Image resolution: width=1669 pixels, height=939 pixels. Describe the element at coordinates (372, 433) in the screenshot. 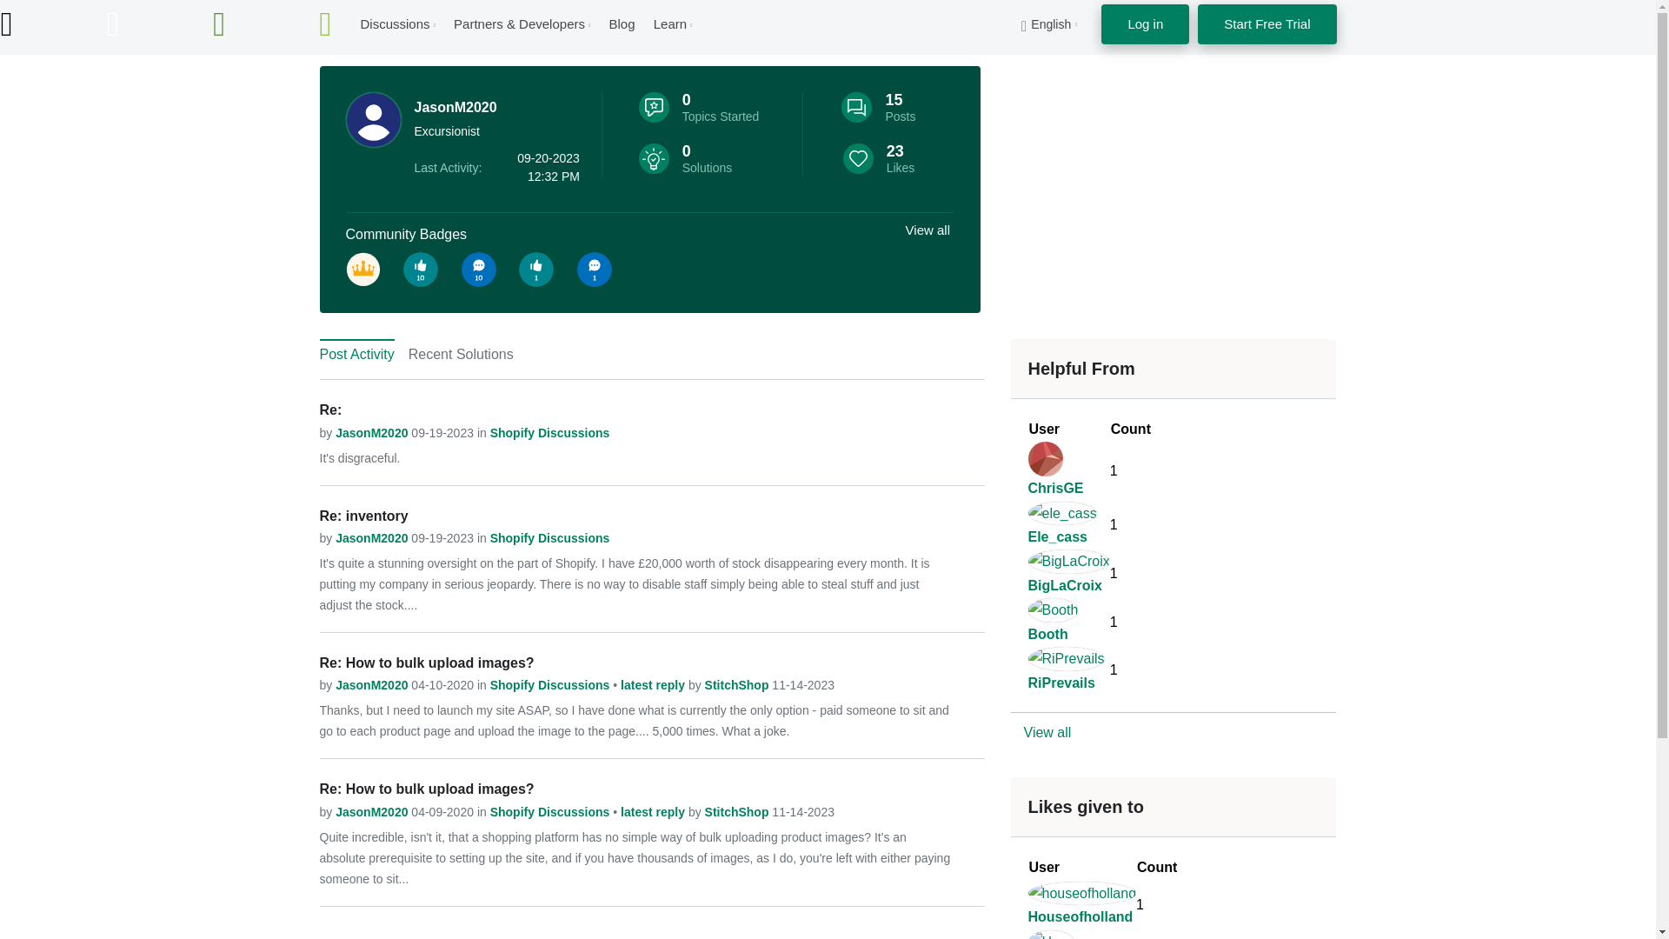

I see `View profile` at that location.